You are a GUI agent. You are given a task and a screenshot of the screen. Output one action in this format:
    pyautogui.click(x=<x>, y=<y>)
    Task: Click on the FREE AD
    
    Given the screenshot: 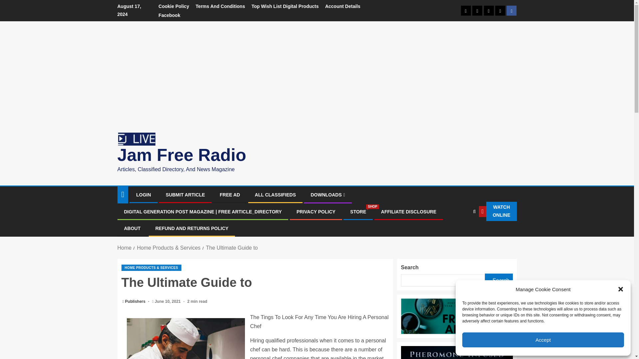 What is the action you would take?
    pyautogui.click(x=230, y=195)
    